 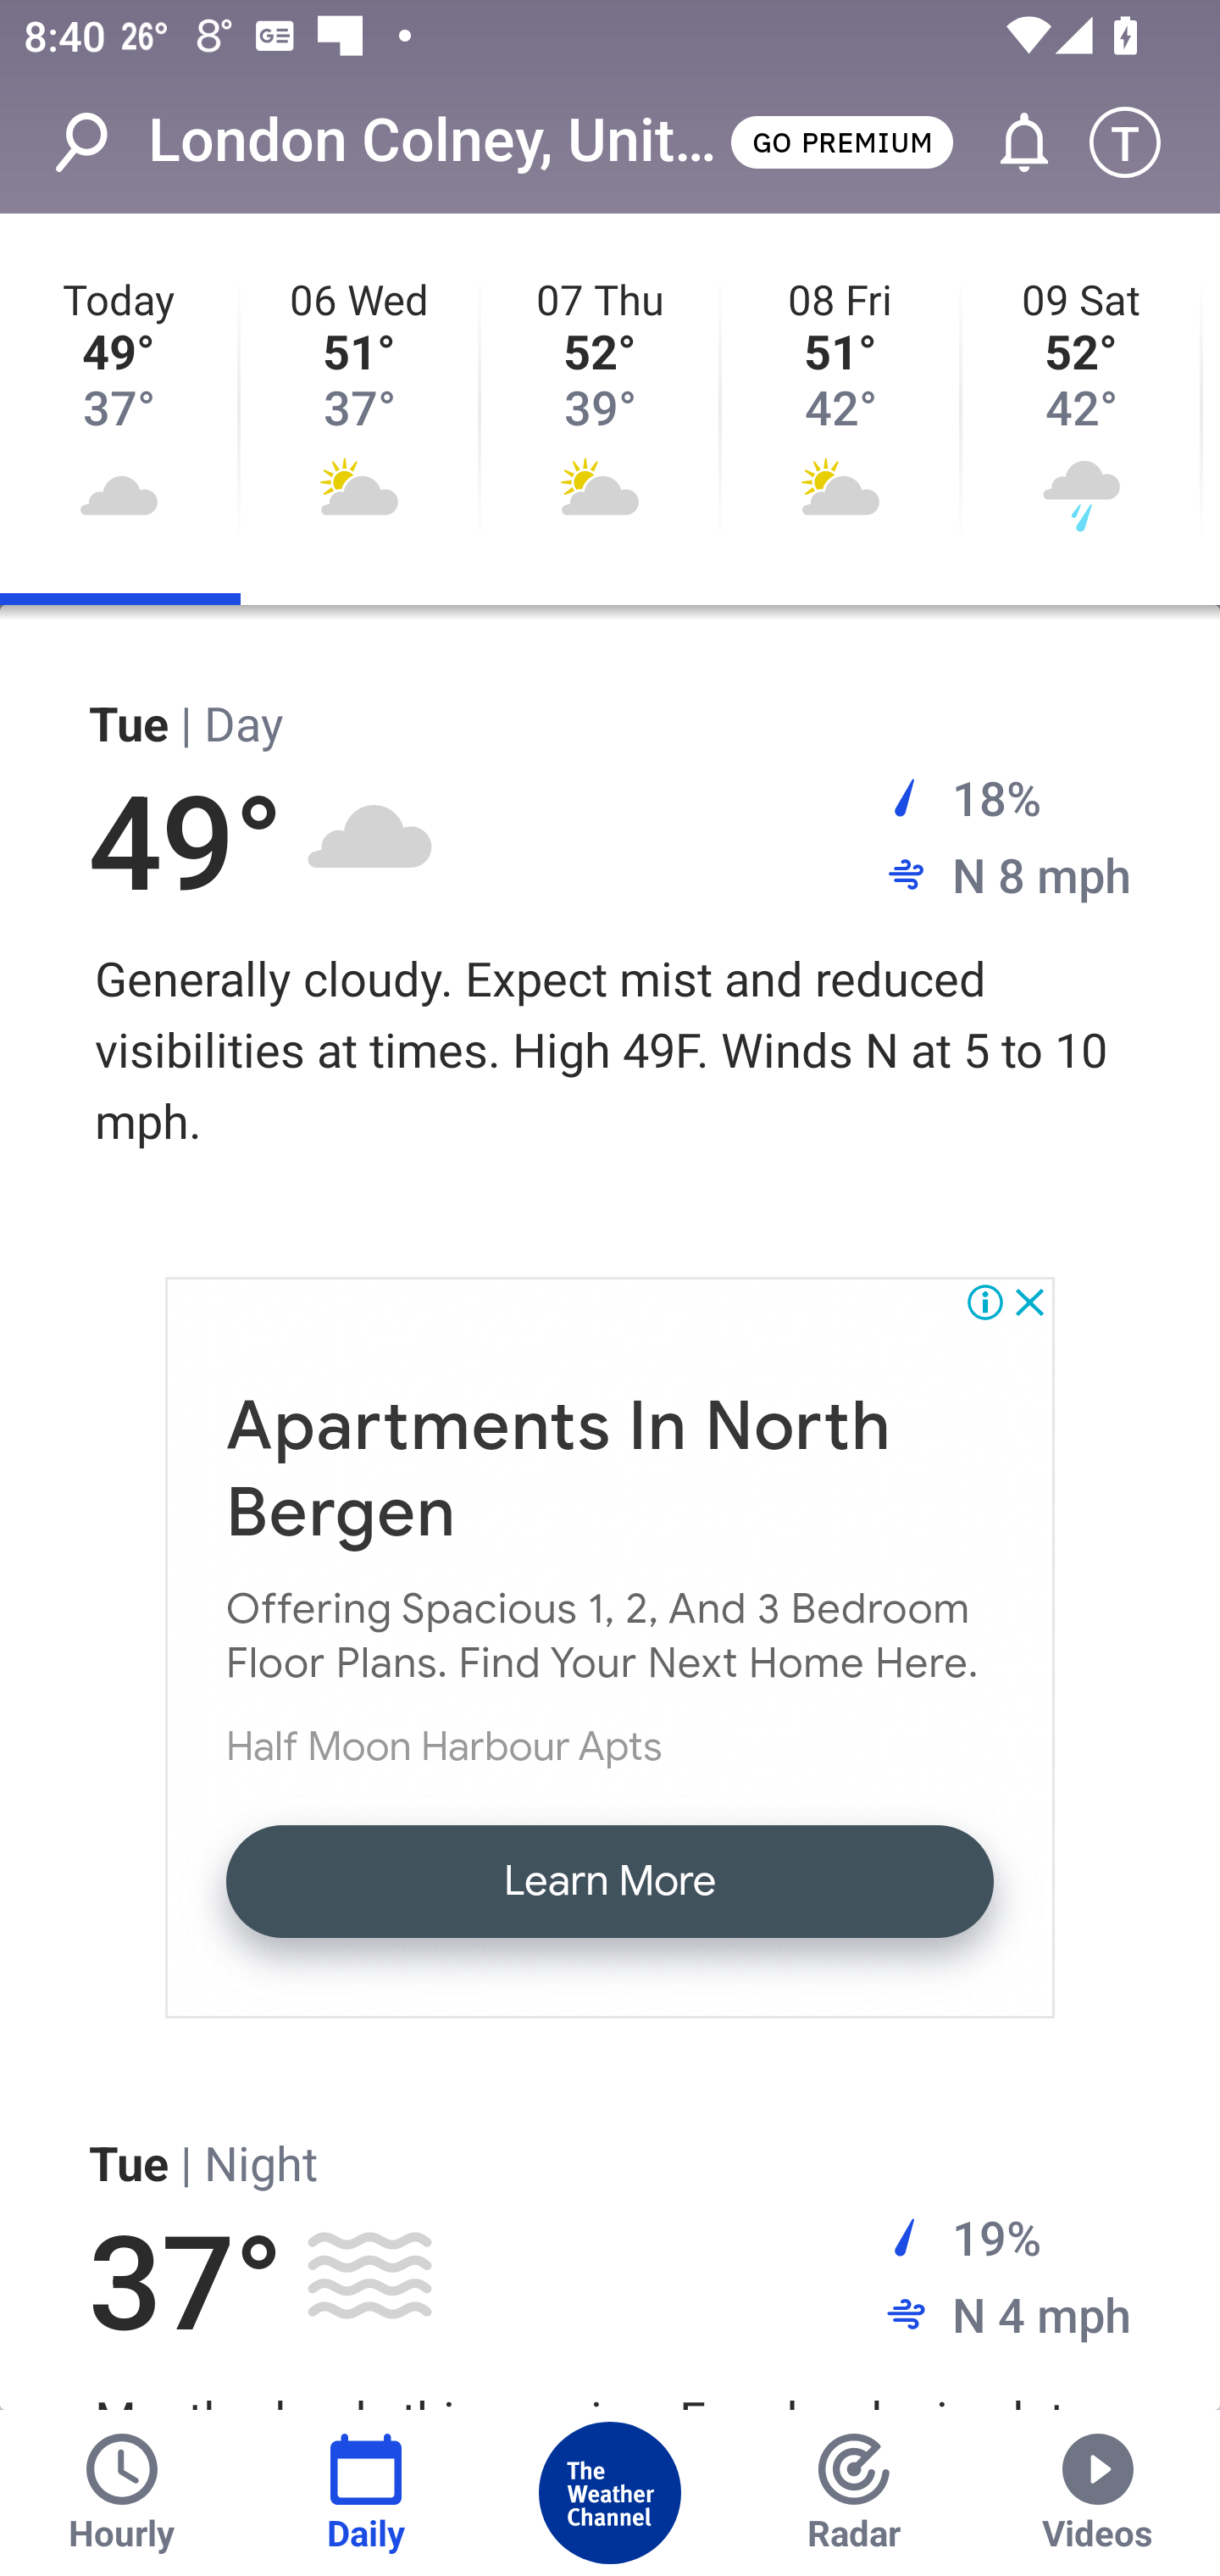 I want to click on Go to Alerts and Notifications, so click(x=1009, y=142).